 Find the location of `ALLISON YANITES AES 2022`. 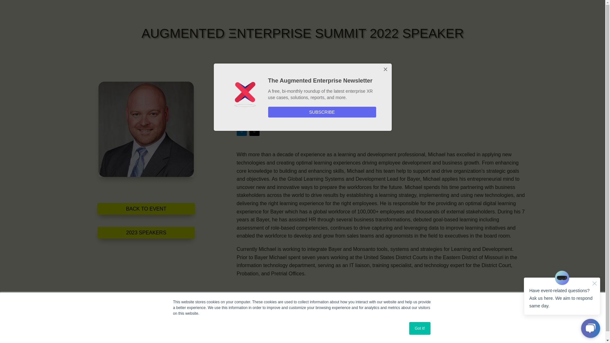

ALLISON YANITES AES 2022 is located at coordinates (146, 129).